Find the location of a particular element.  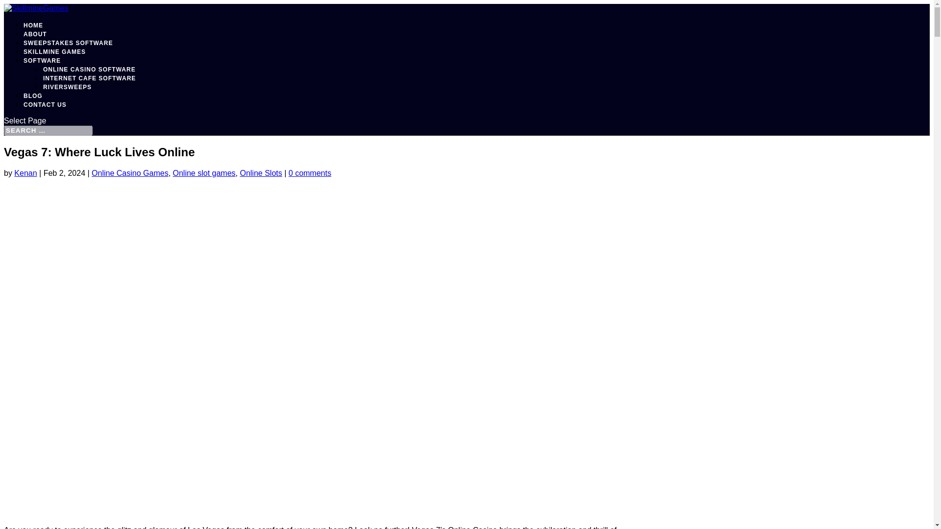

ONLINE CASINO SOFTWARE is located at coordinates (89, 70).